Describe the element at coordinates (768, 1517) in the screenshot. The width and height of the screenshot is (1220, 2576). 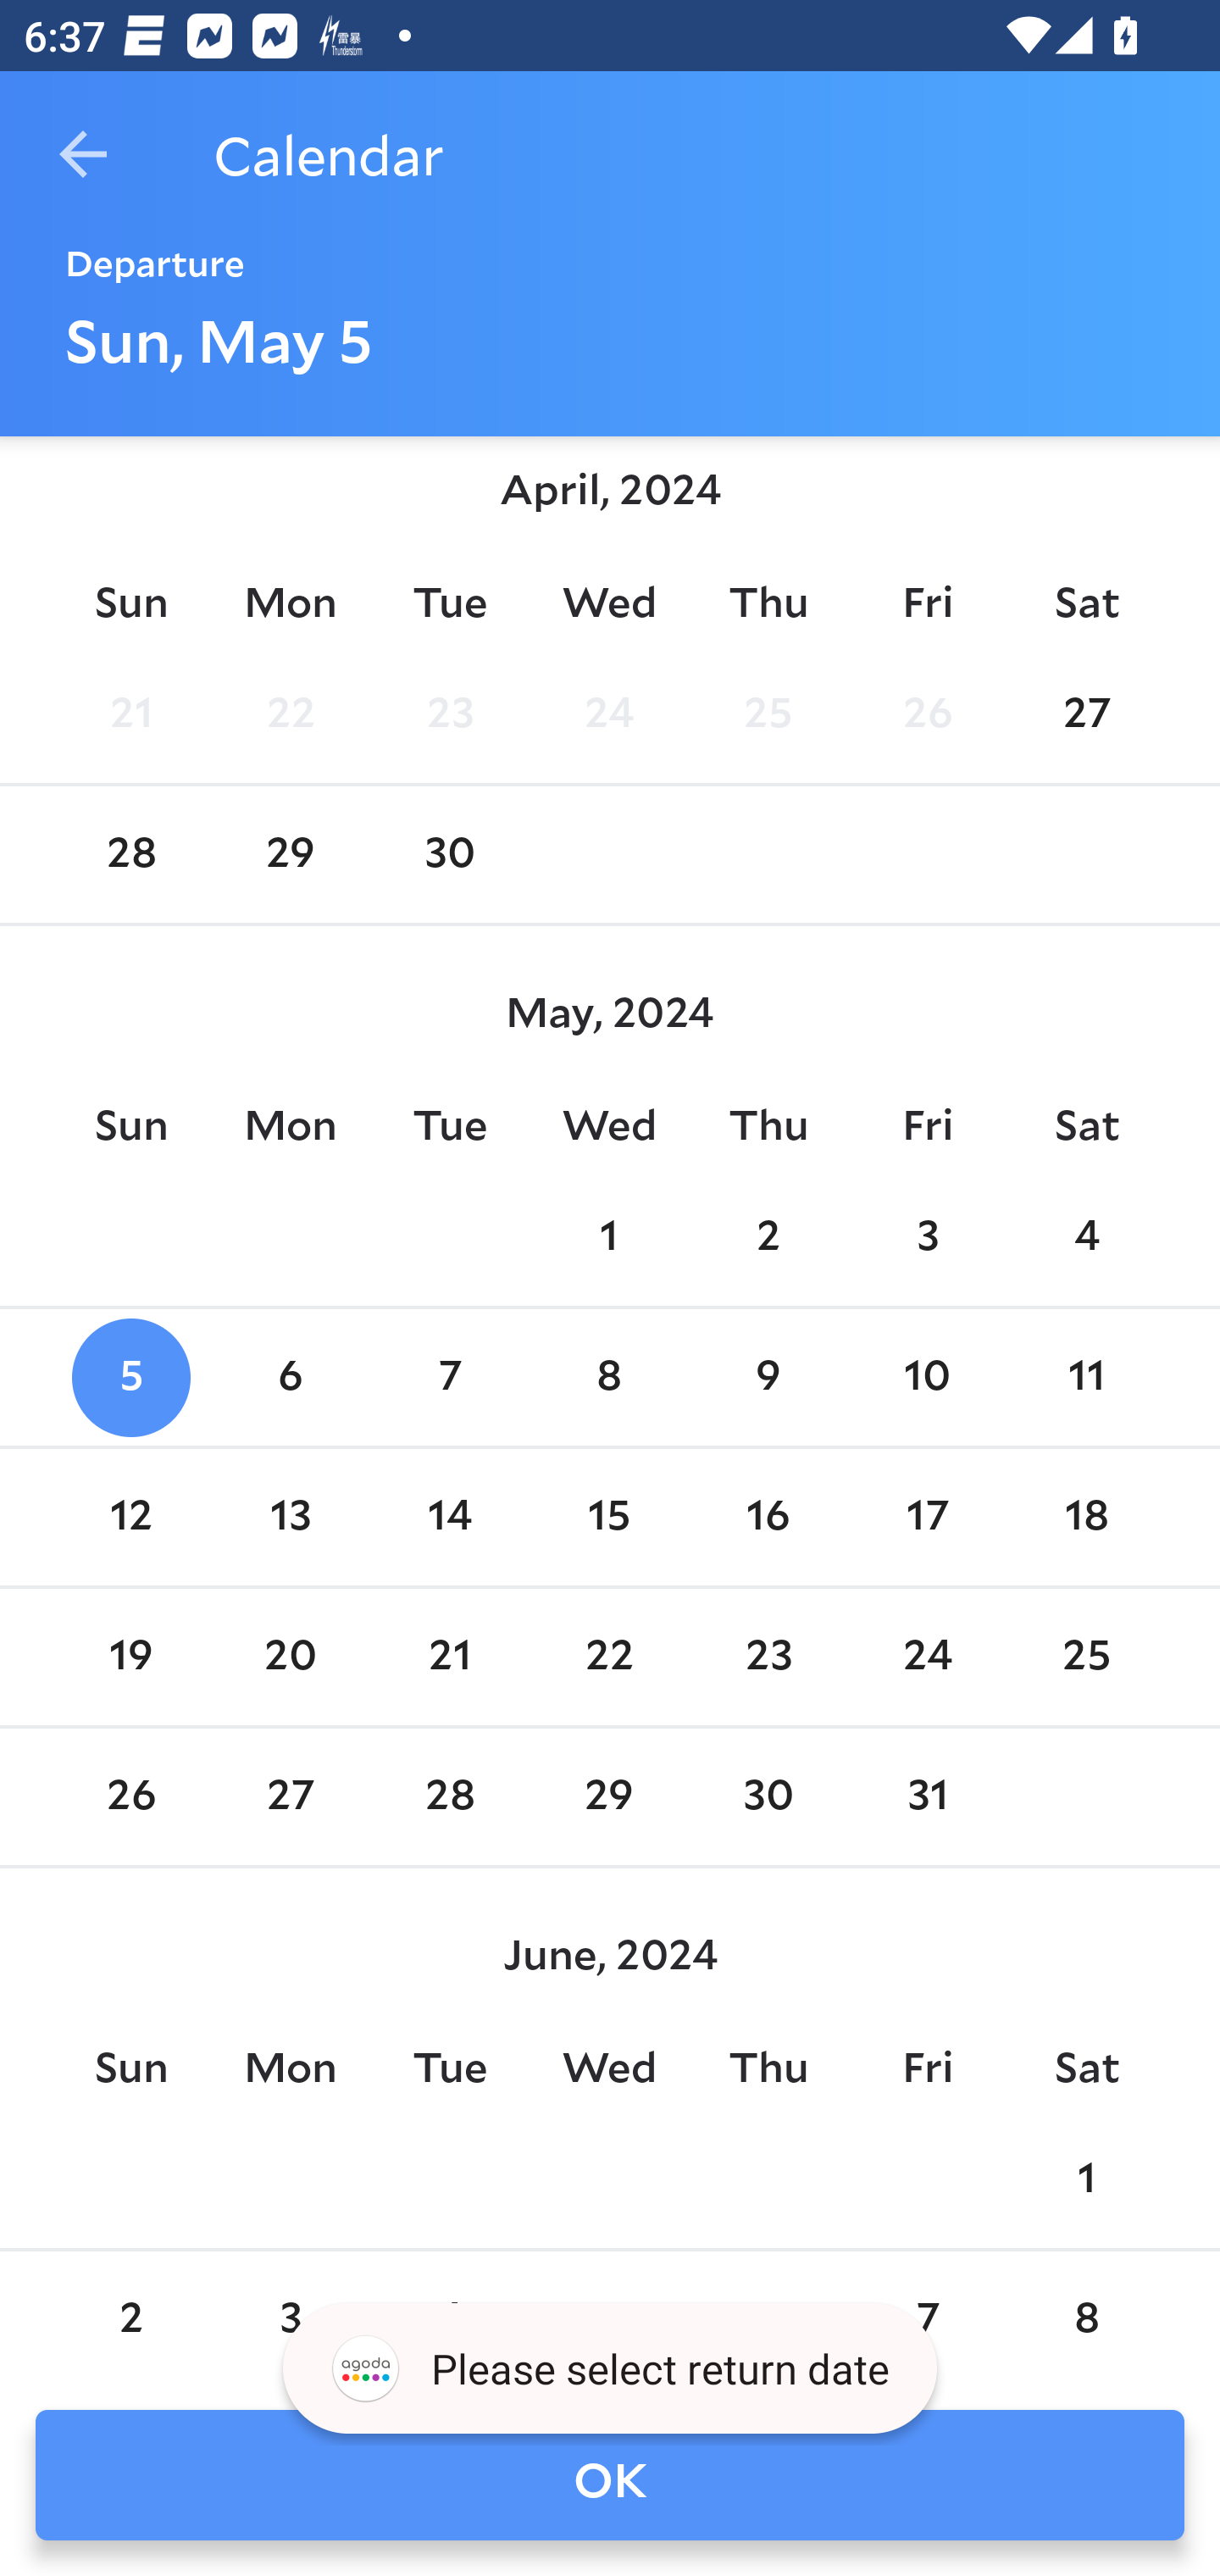
I see `16` at that location.